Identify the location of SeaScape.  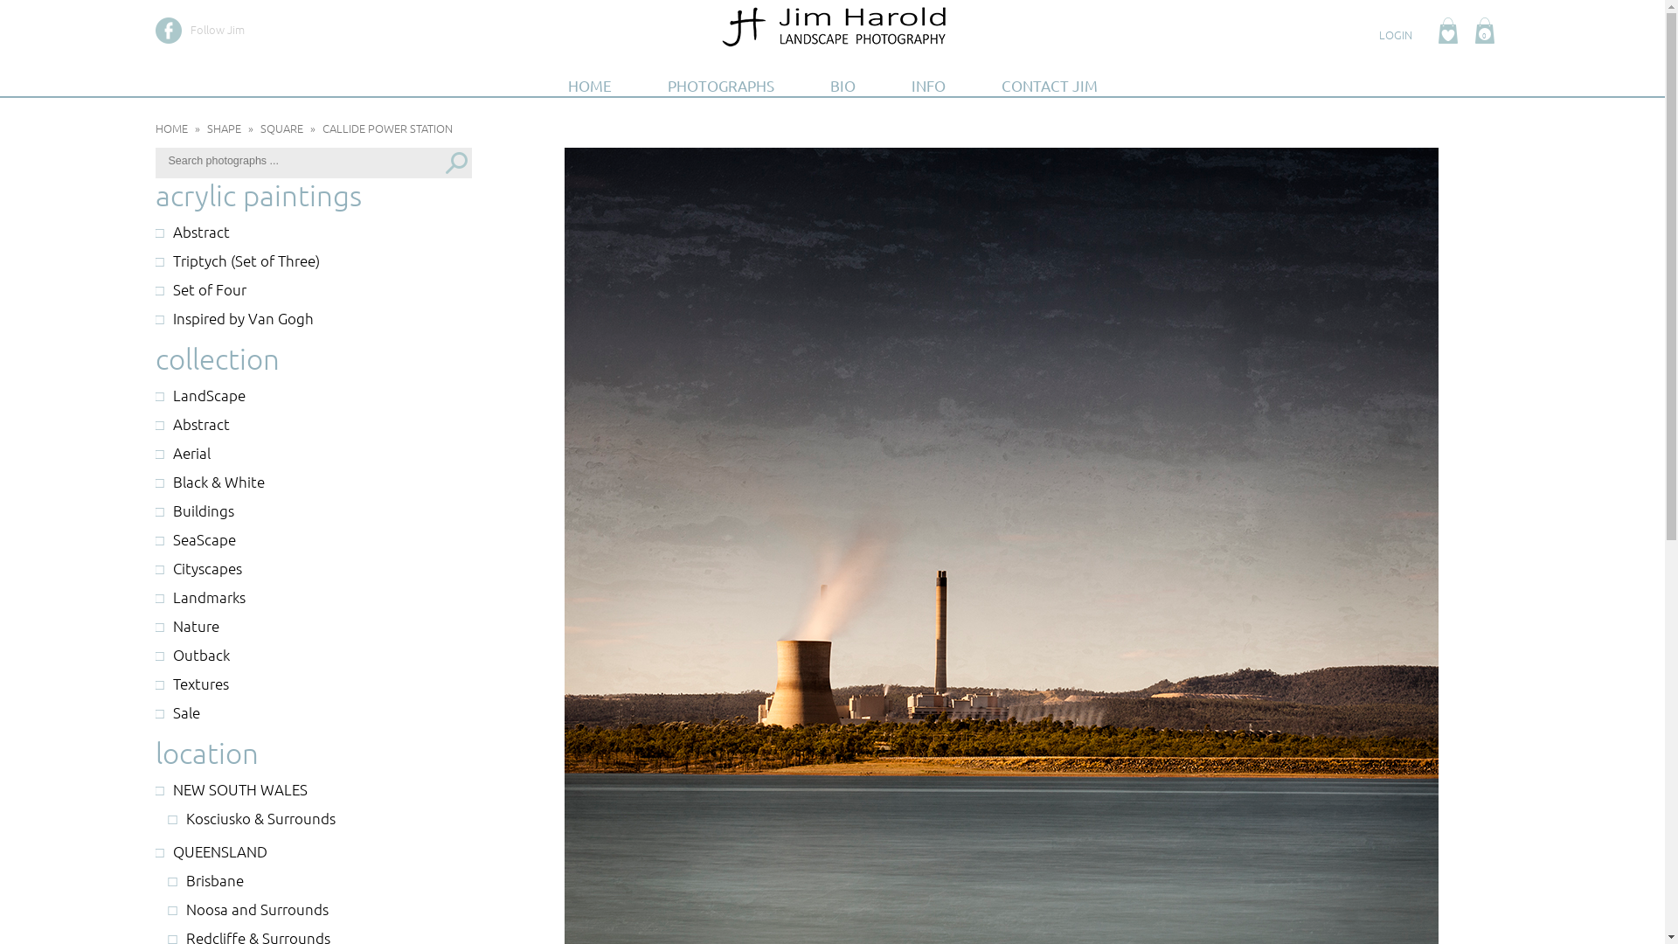
(315, 540).